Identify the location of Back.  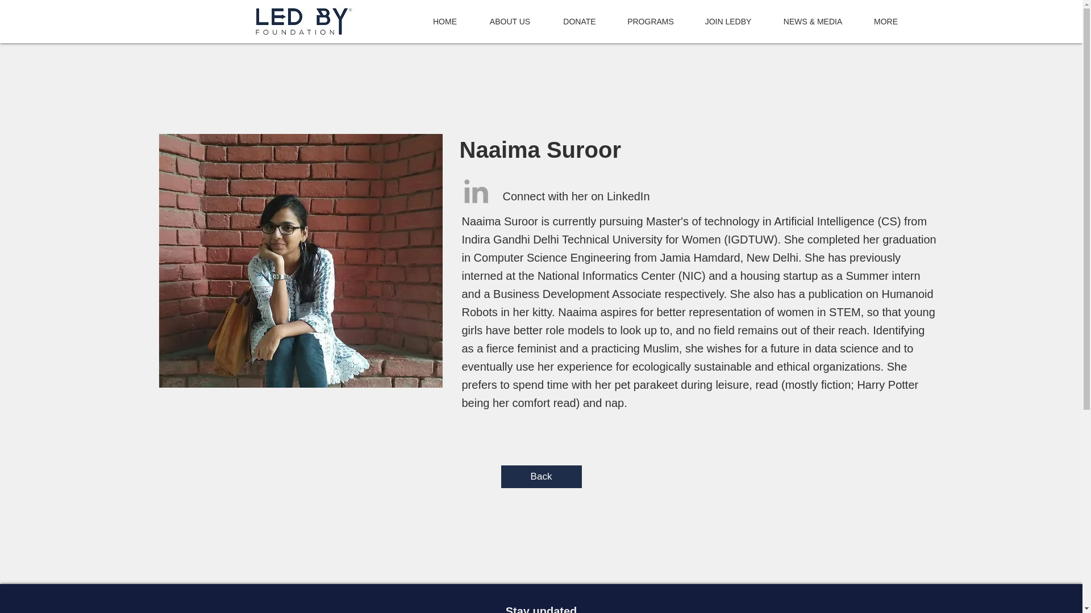
(541, 476).